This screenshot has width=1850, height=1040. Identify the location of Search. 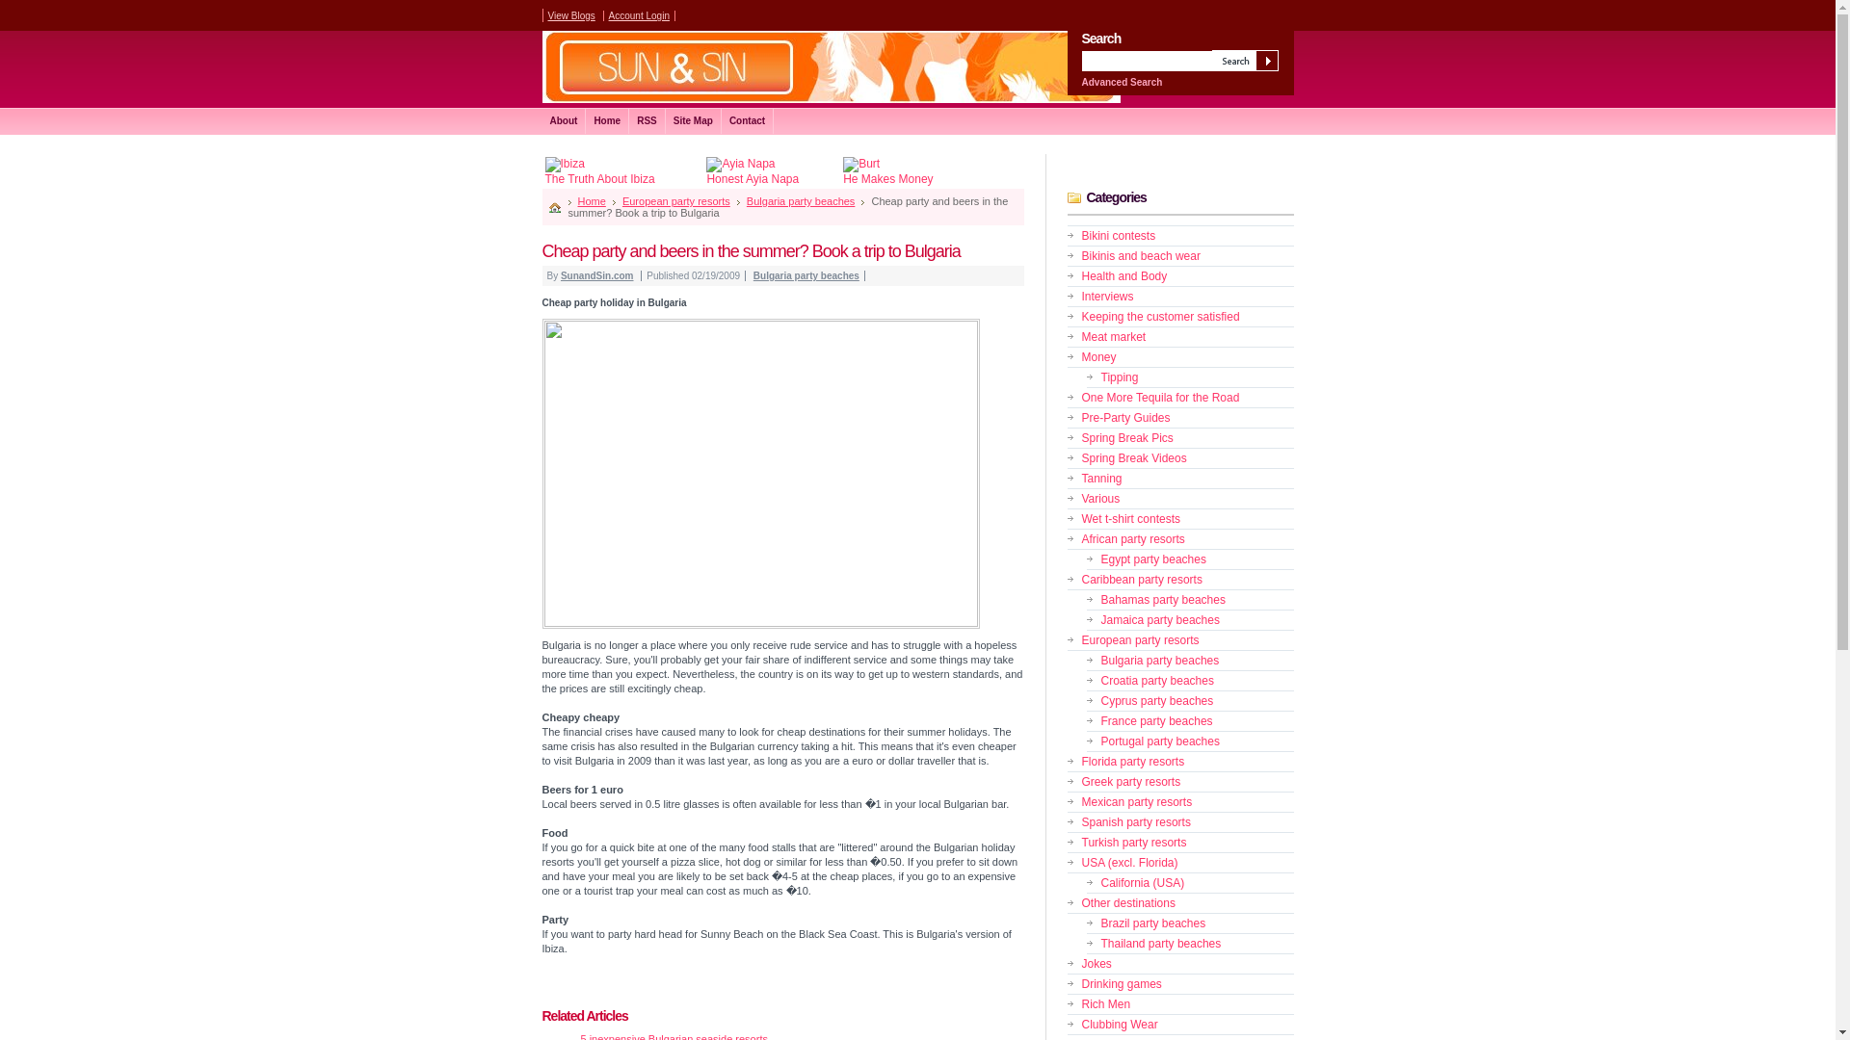
(1245, 60).